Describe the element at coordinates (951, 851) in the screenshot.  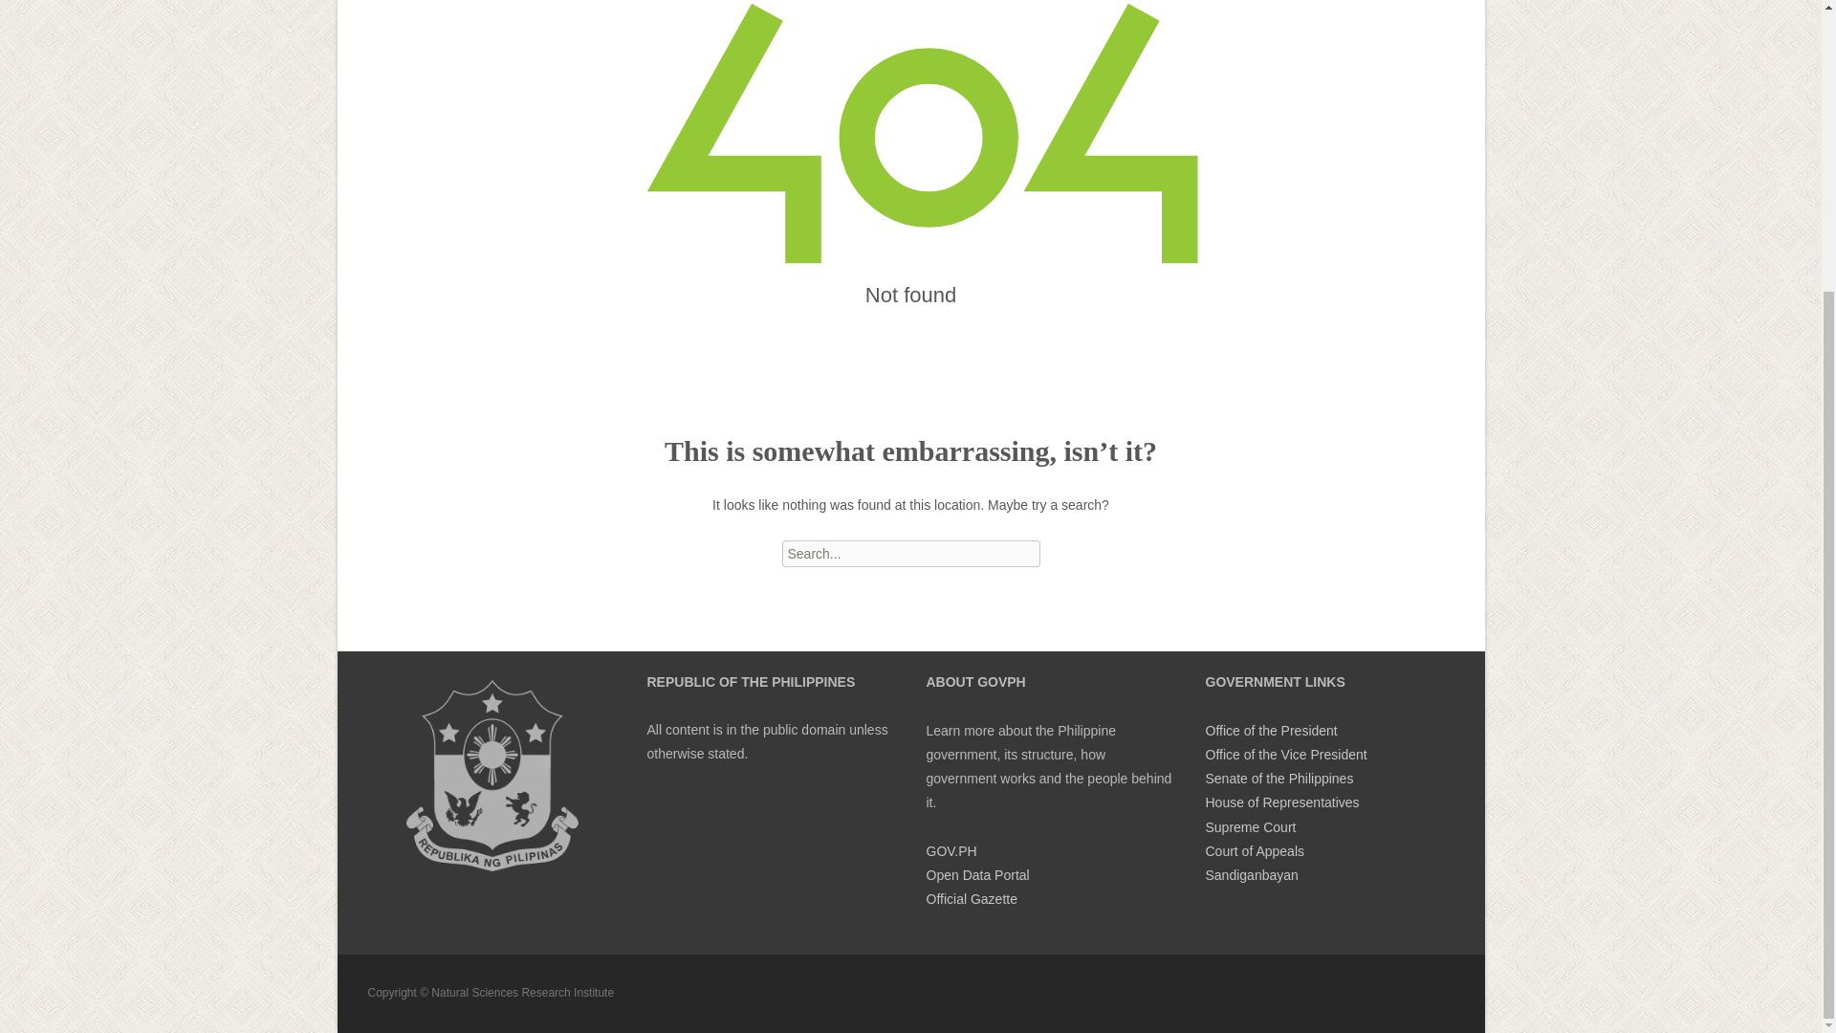
I see `GOV.PH` at that location.